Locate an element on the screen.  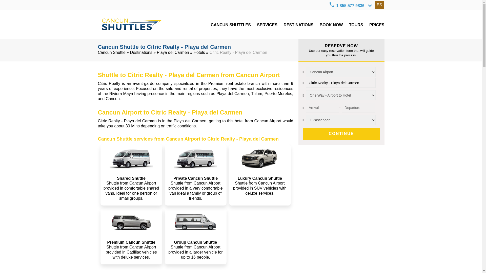
Private Cancun Shuttle is located at coordinates (131, 159).